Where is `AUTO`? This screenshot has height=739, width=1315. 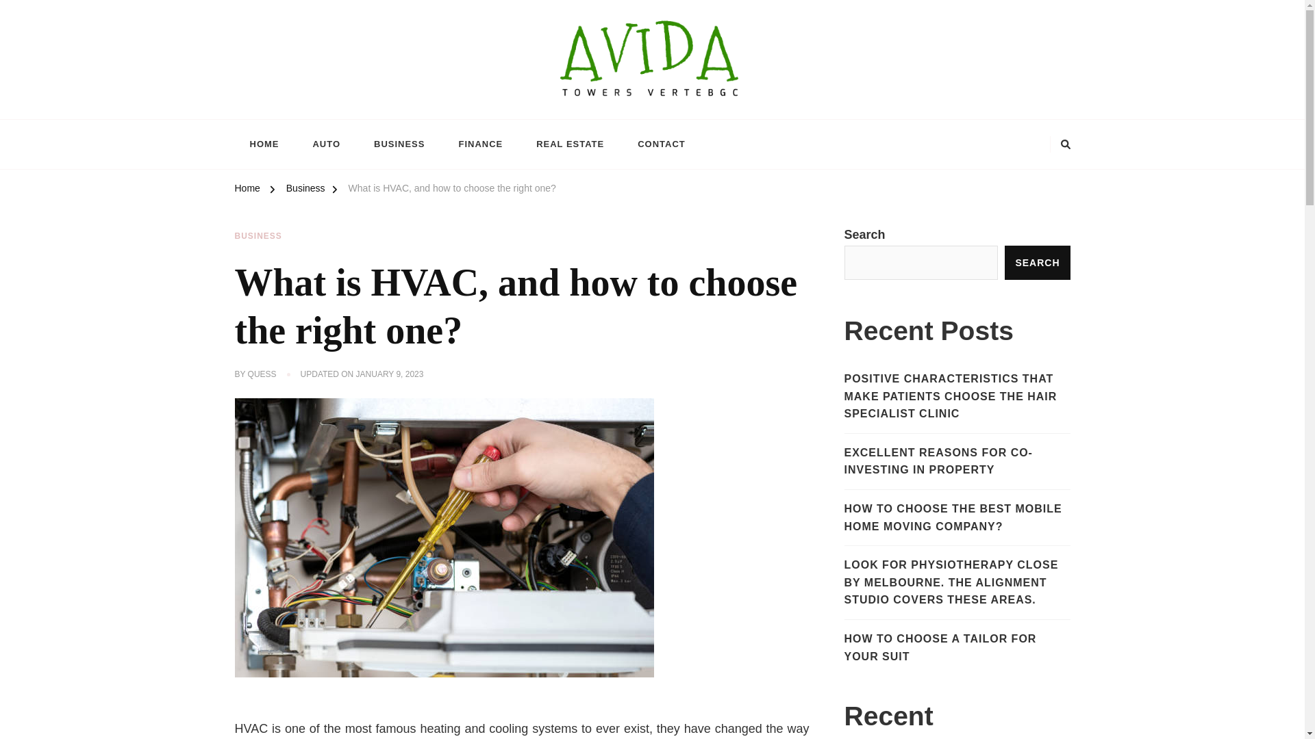
AUTO is located at coordinates (326, 144).